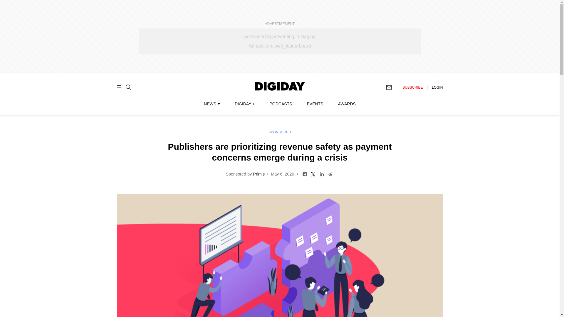  What do you see at coordinates (392, 87) in the screenshot?
I see `Subscribe` at bounding box center [392, 87].